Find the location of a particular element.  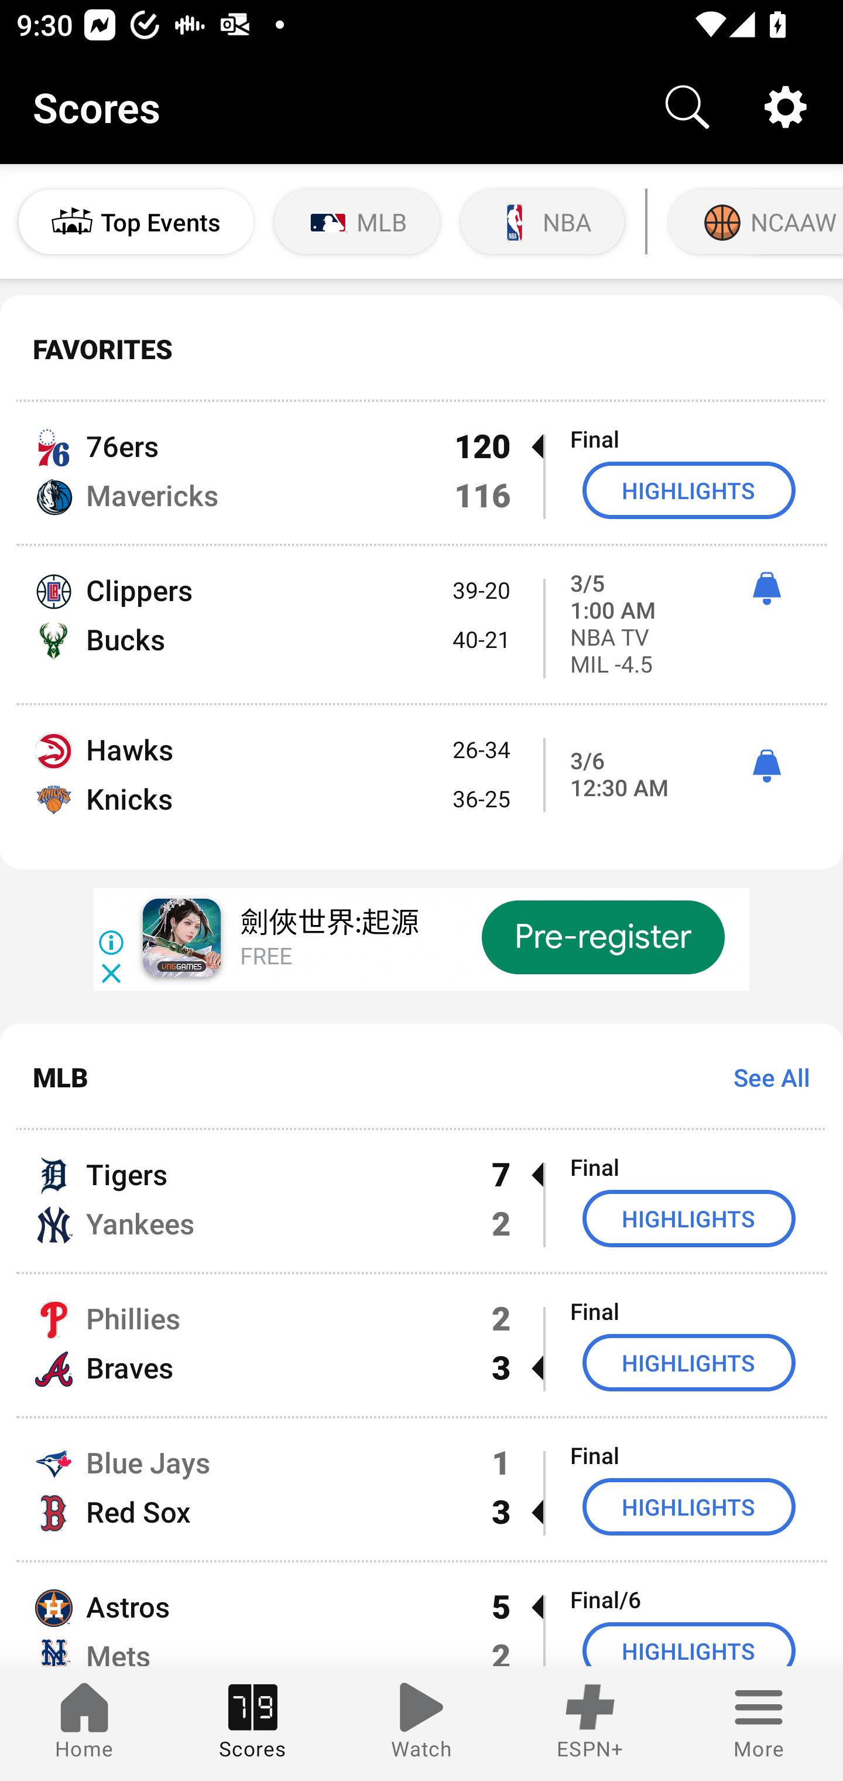

76ers 120  Final Mavericks 116 HIGHLIGHTS is located at coordinates (421, 473).